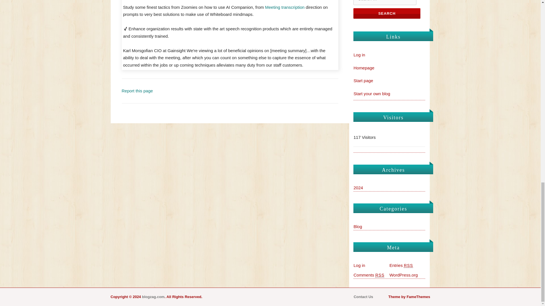 The image size is (545, 306). I want to click on Entries RSS, so click(401, 265).